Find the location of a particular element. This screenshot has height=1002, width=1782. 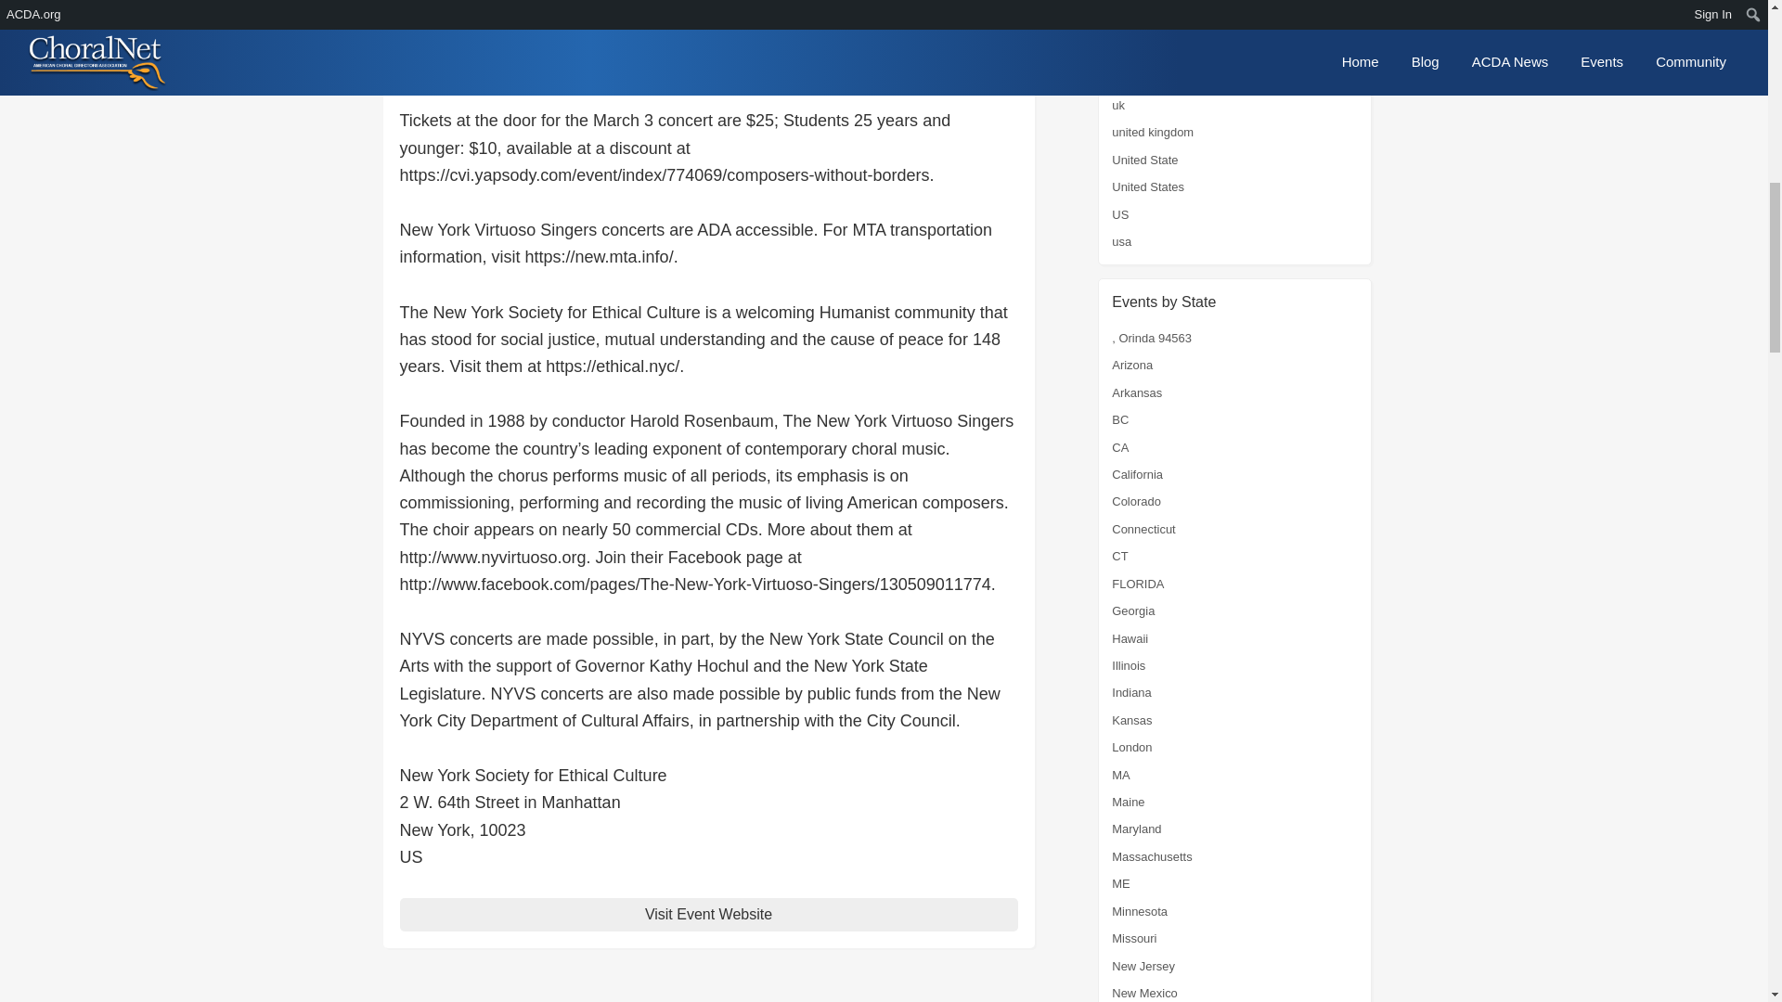

uk is located at coordinates (1117, 104).